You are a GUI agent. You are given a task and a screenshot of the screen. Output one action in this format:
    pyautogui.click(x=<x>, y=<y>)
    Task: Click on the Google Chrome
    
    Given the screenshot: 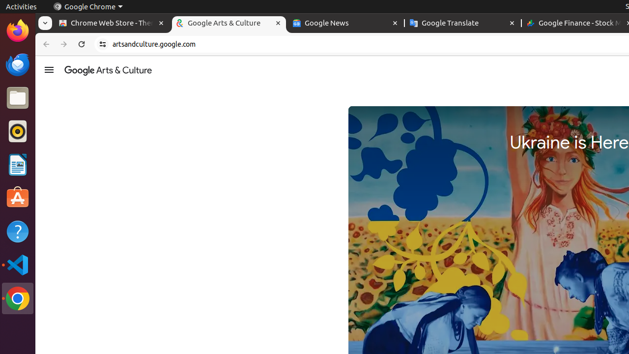 What is the action you would take?
    pyautogui.click(x=88, y=7)
    